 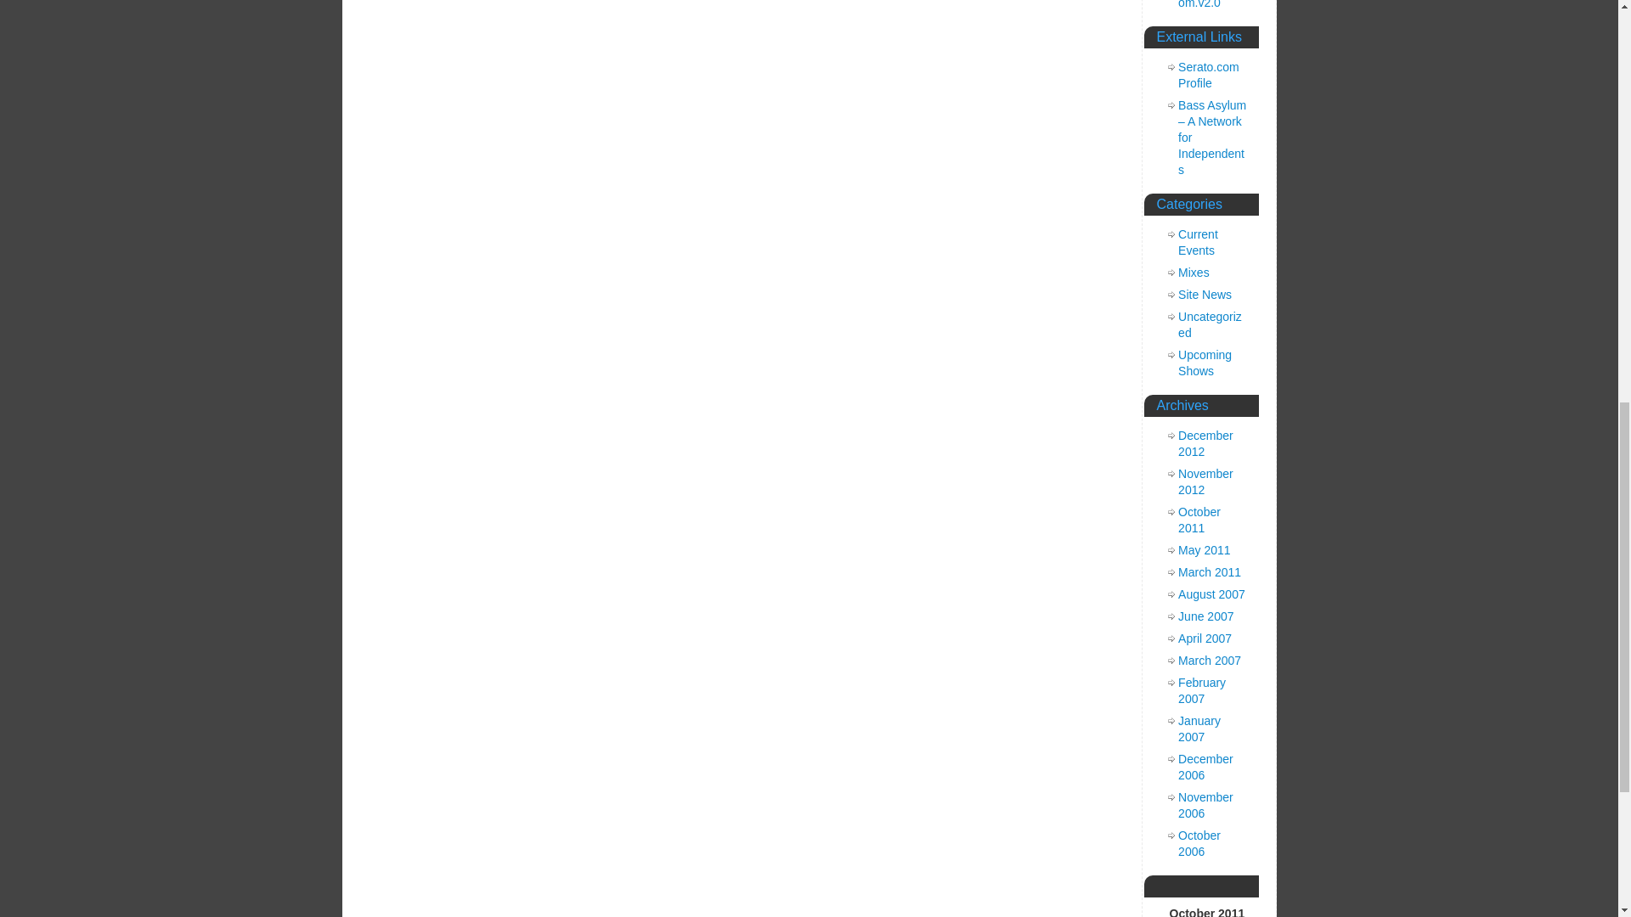 What do you see at coordinates (1208, 75) in the screenshot?
I see `Serato.com Profile` at bounding box center [1208, 75].